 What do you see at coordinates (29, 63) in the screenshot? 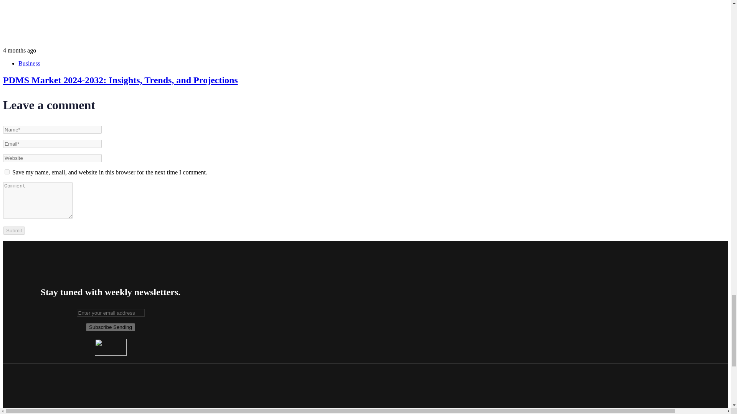
I see `Business` at bounding box center [29, 63].